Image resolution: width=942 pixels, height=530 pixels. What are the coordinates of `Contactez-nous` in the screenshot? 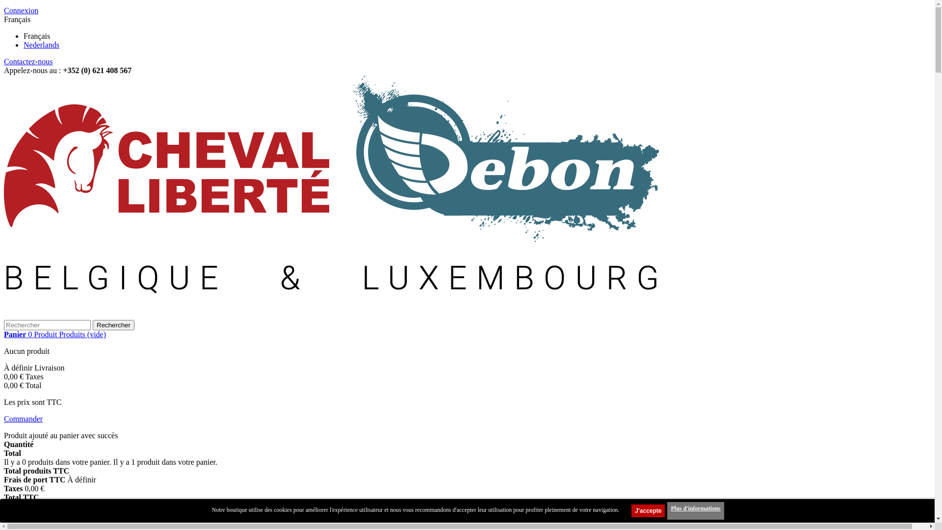 It's located at (28, 62).